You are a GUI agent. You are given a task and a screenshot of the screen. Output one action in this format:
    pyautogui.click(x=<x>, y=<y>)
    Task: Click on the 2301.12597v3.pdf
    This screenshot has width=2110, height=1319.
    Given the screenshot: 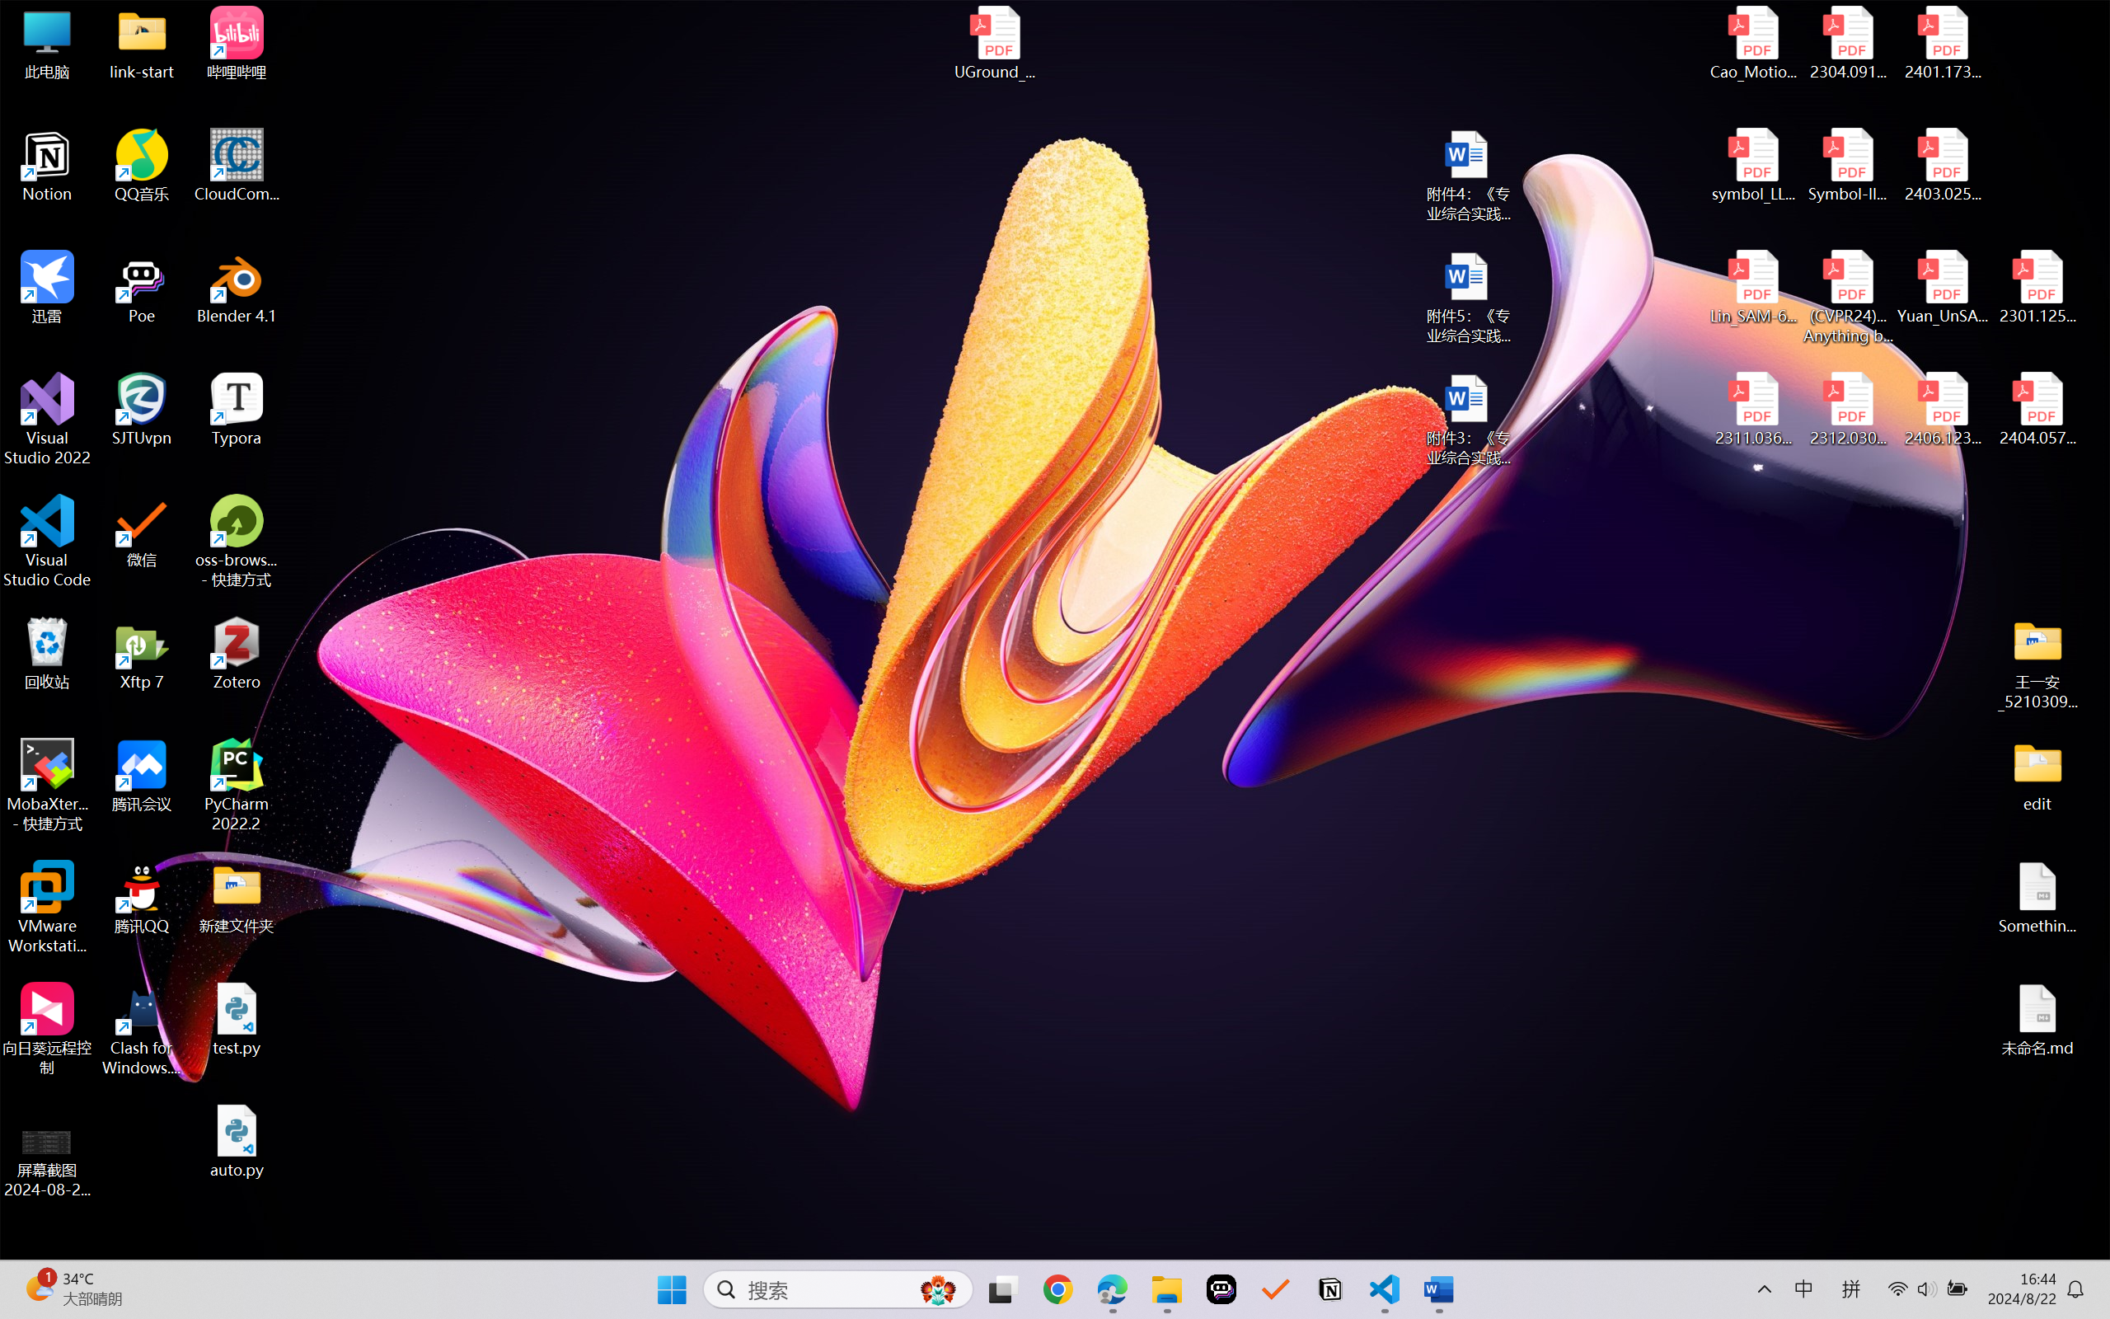 What is the action you would take?
    pyautogui.click(x=2037, y=287)
    